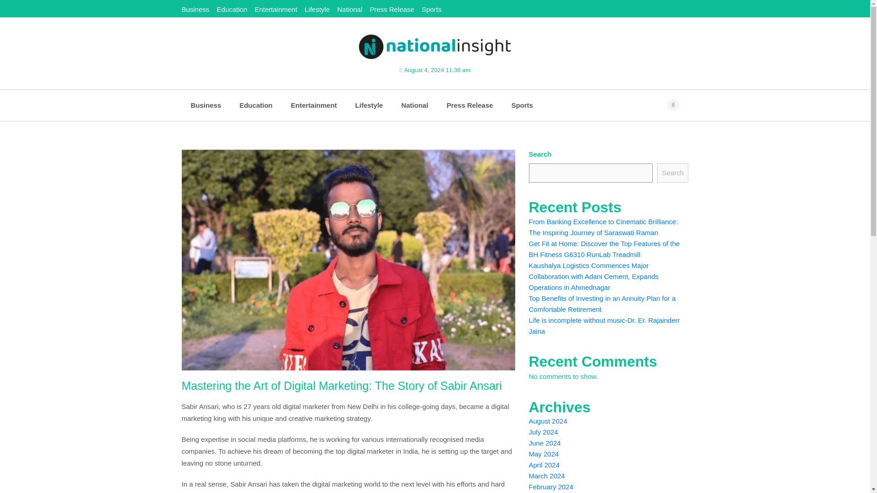 The width and height of the screenshot is (877, 493). I want to click on Sports, so click(431, 9).